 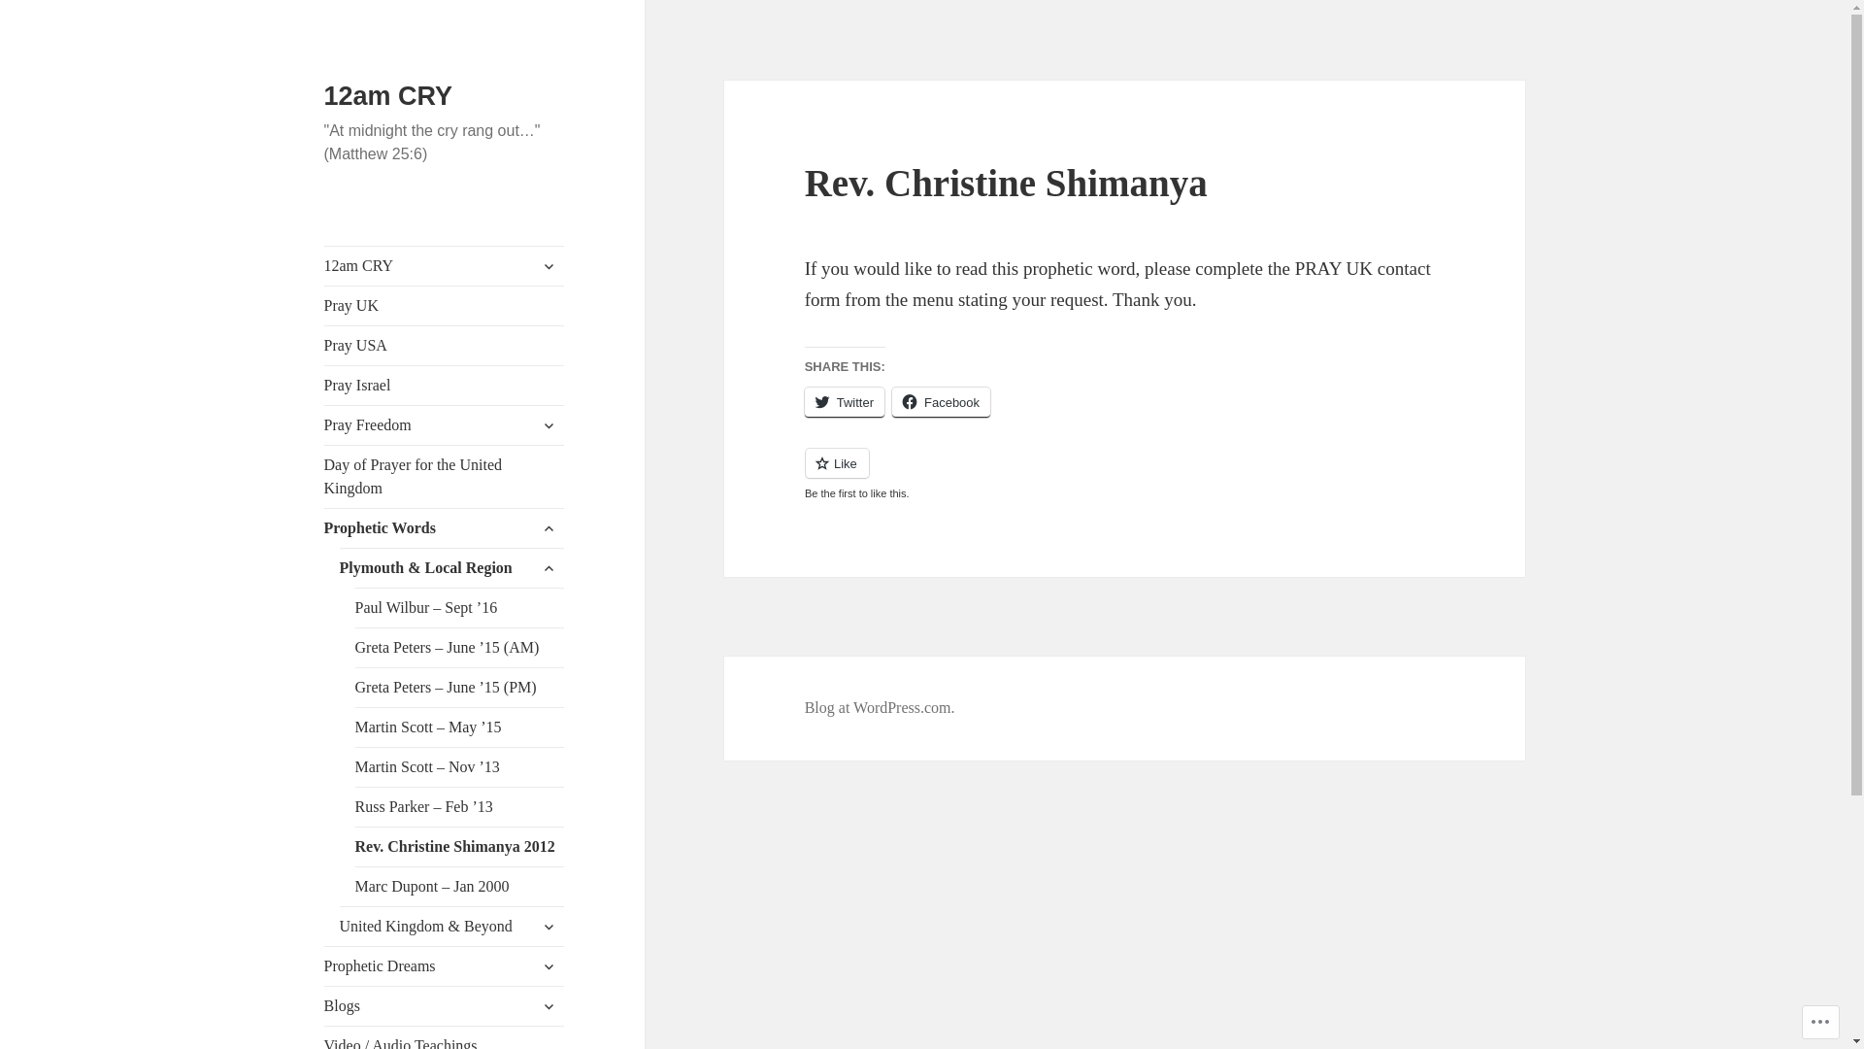 I want to click on Pray USA, so click(x=445, y=346).